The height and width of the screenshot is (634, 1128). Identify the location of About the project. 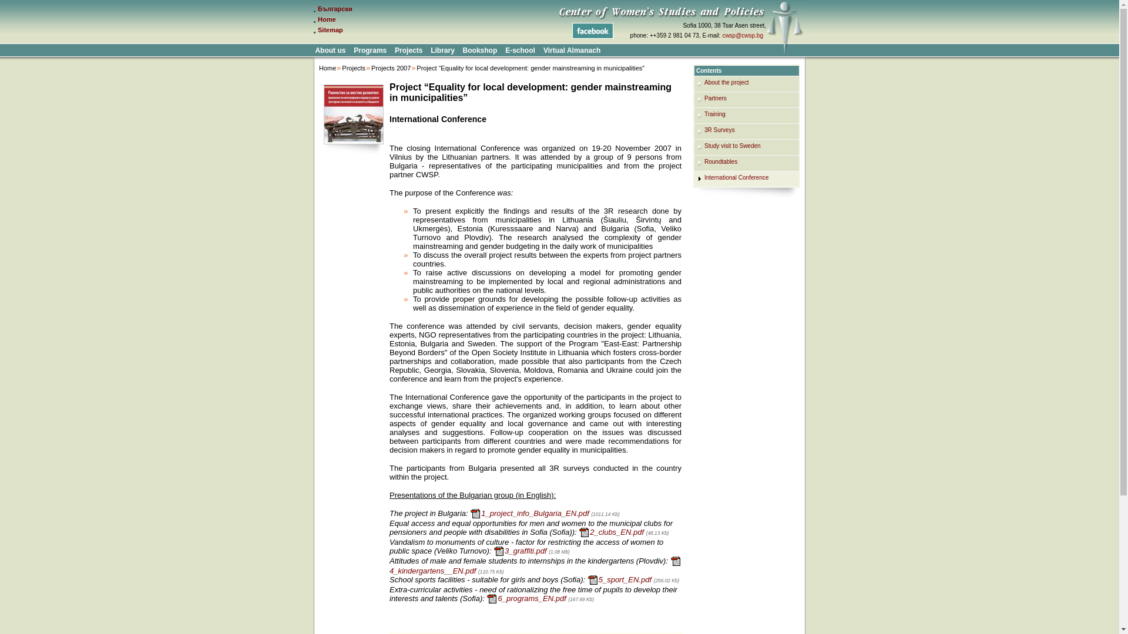
(726, 82).